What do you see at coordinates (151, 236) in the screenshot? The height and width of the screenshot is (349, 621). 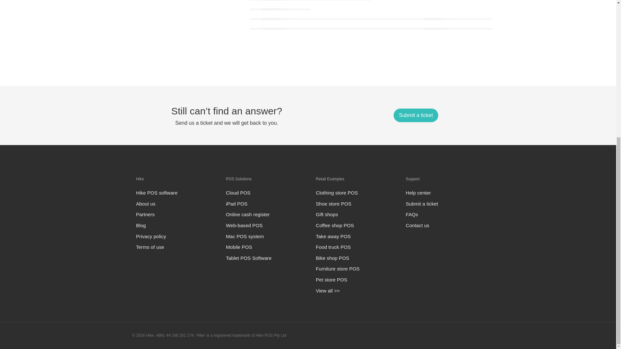 I see `Privacy policy` at bounding box center [151, 236].